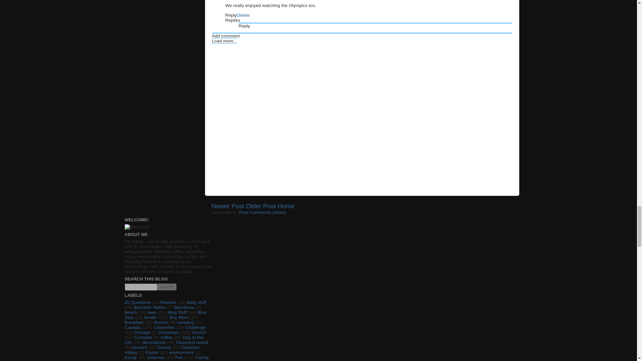 This screenshot has height=361, width=642. I want to click on Newer Post, so click(227, 206).